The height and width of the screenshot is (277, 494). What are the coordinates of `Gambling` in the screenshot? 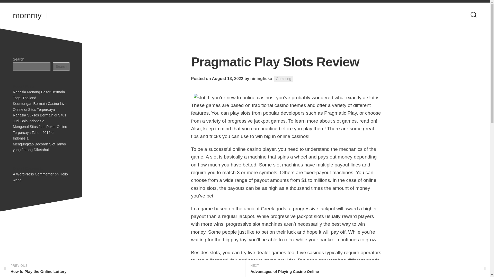 It's located at (40, 177).